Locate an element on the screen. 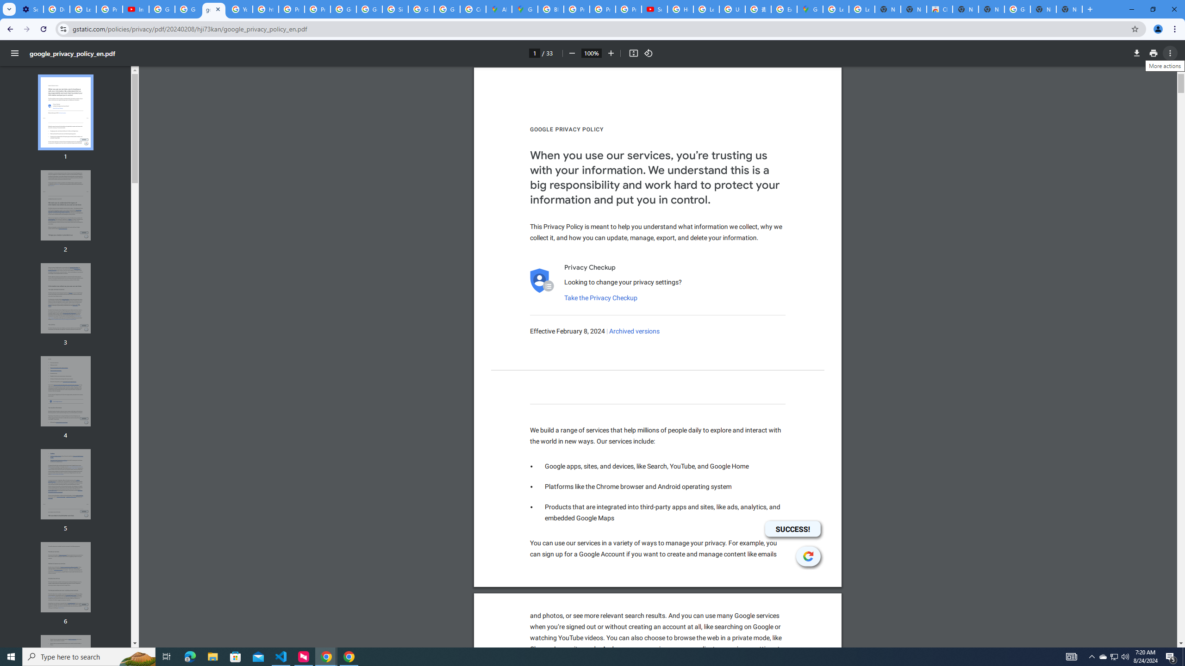 This screenshot has height=666, width=1185. More actions is located at coordinates (1170, 53).